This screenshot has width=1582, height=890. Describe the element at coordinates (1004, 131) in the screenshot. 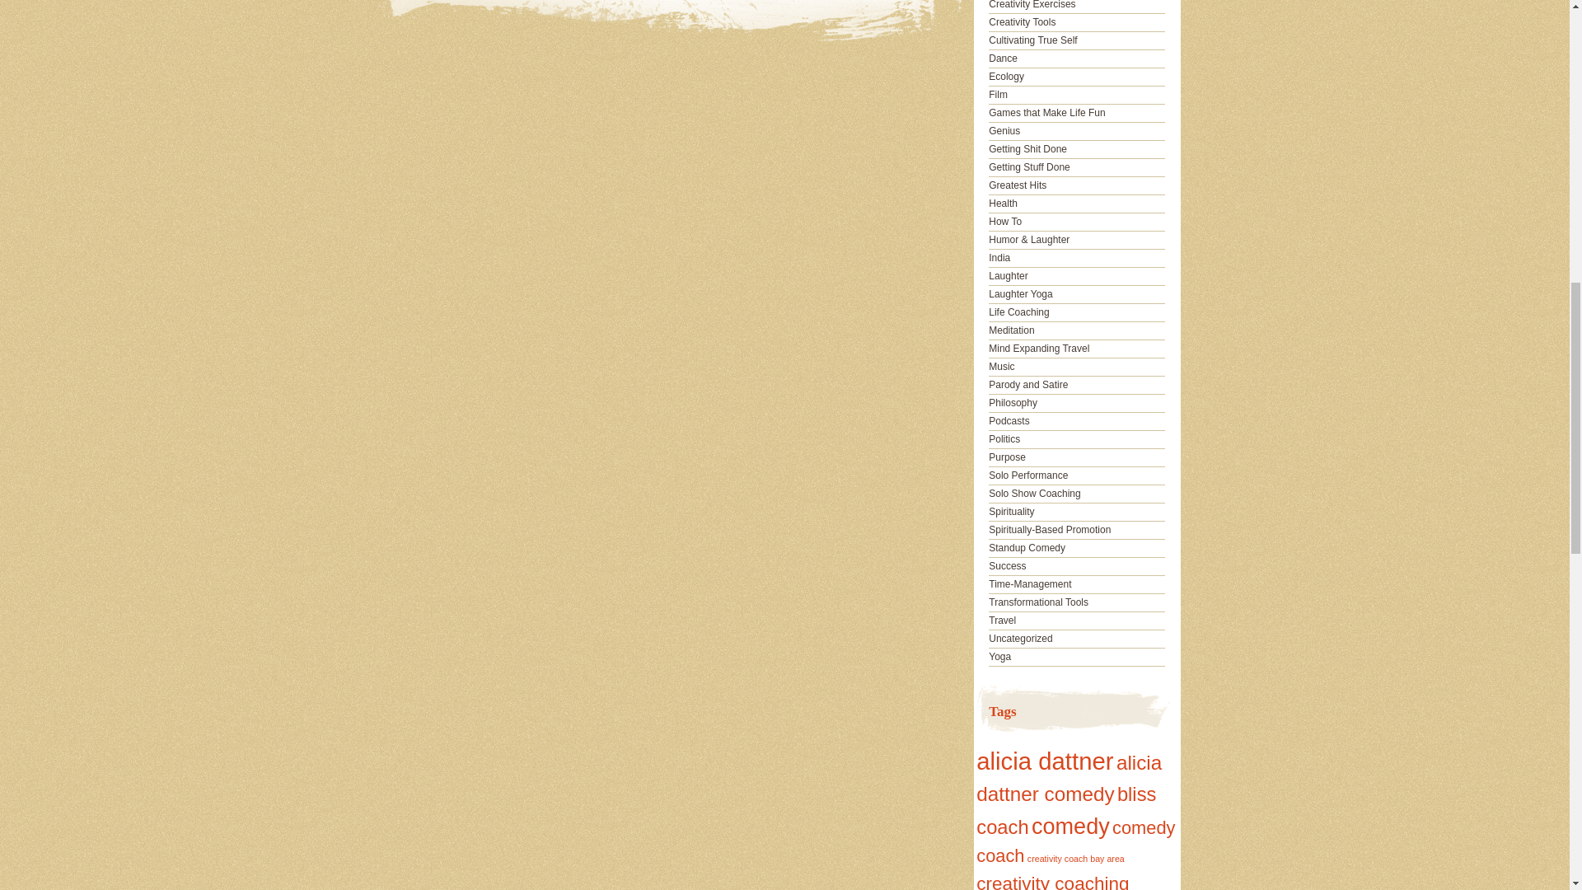

I see `Genius` at that location.